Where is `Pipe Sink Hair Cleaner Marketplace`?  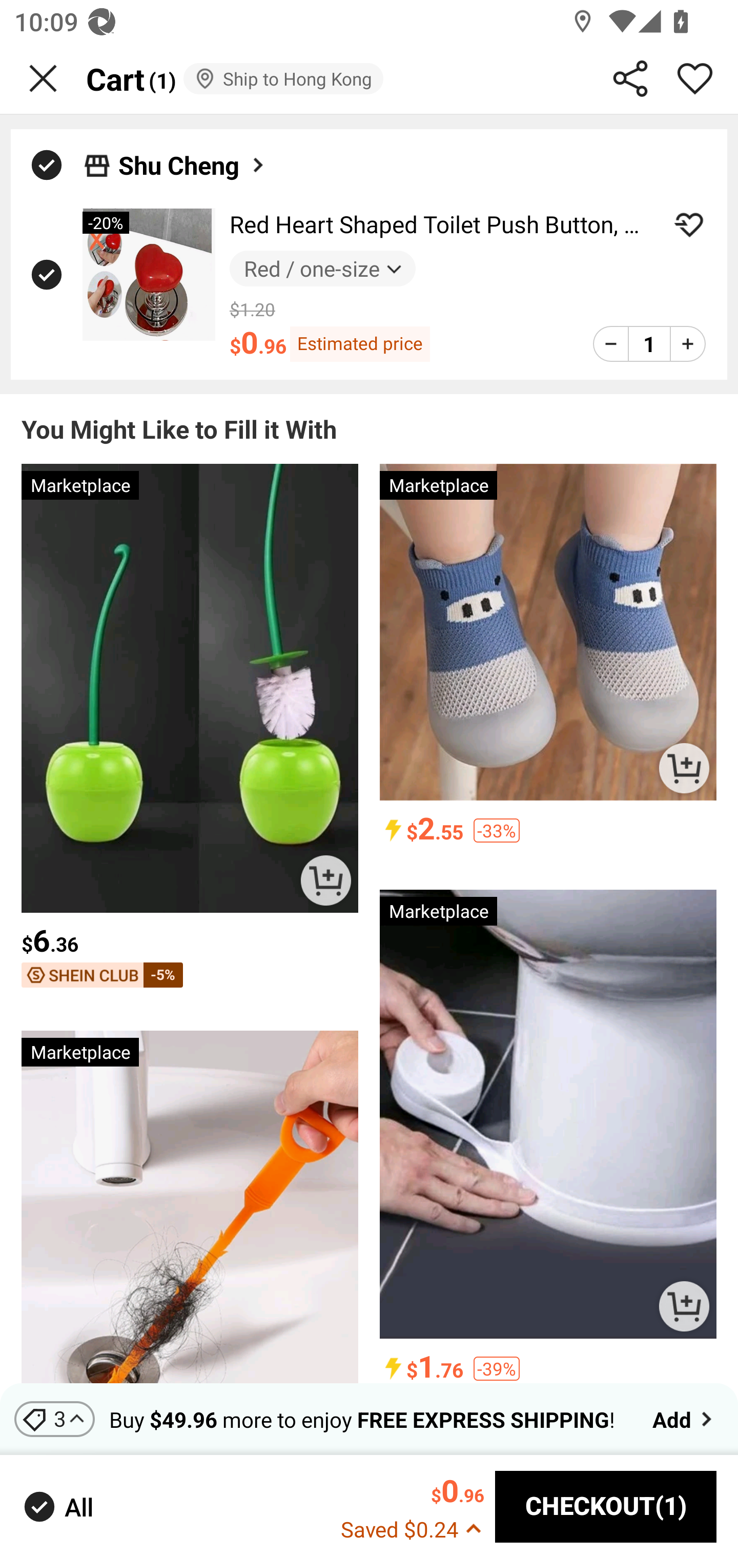
Pipe Sink Hair Cleaner Marketplace is located at coordinates (190, 1207).